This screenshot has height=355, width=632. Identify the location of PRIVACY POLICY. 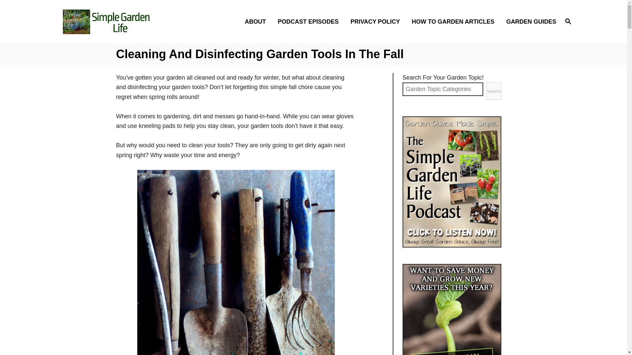
(124, 21).